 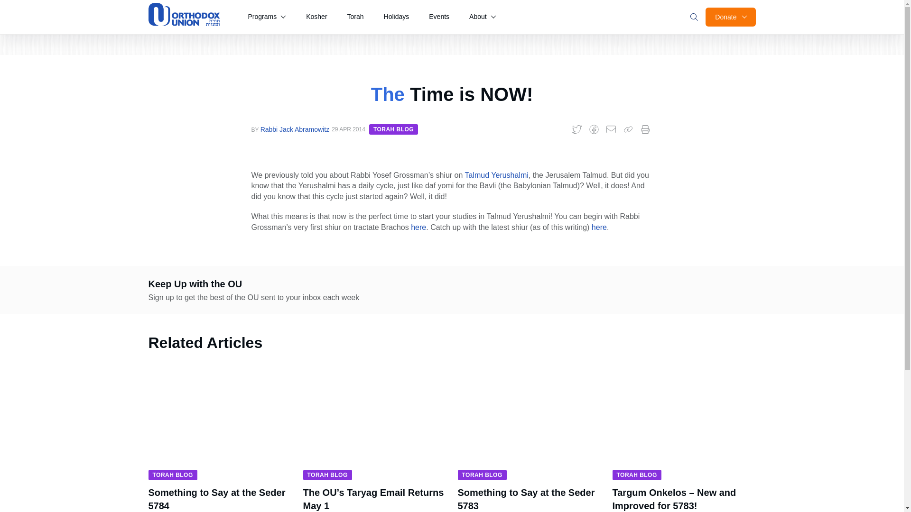 What do you see at coordinates (267, 17) in the screenshot?
I see `Programs` at bounding box center [267, 17].